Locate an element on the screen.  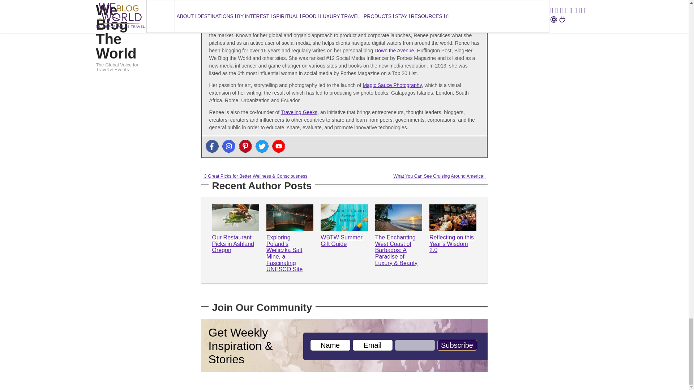
Subscribe is located at coordinates (457, 345).